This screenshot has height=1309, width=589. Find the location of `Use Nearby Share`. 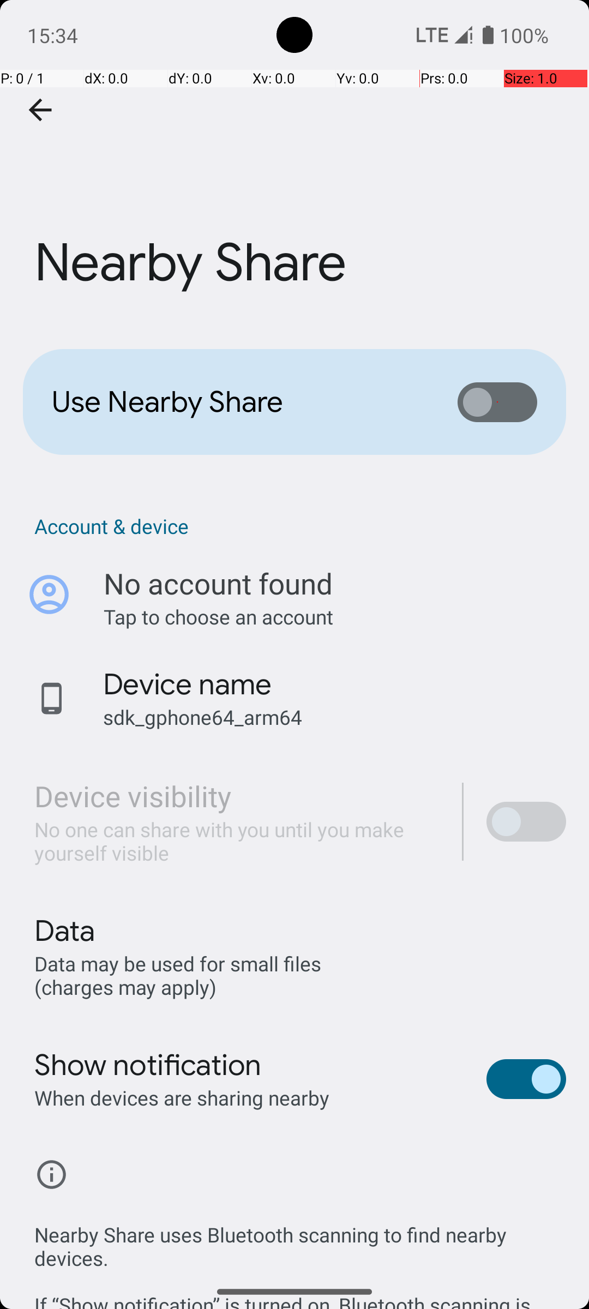

Use Nearby Share is located at coordinates (238, 402).